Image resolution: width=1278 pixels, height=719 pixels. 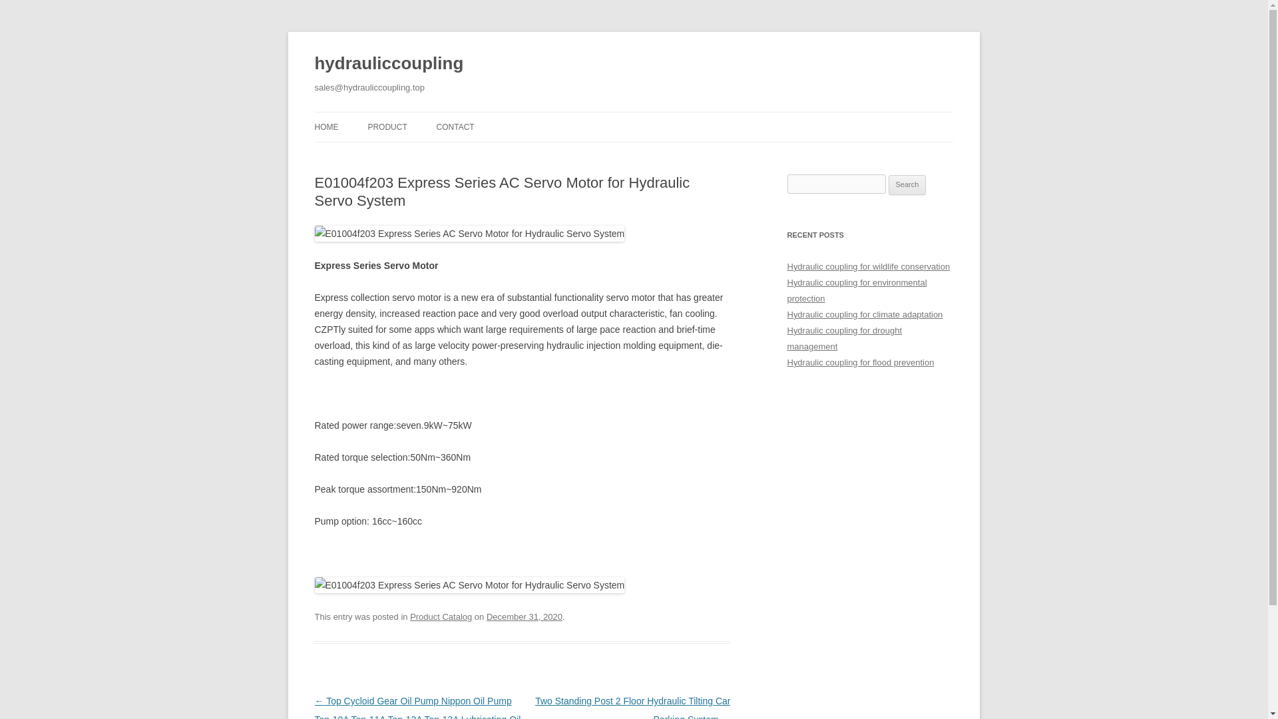 What do you see at coordinates (326, 126) in the screenshot?
I see `HOME` at bounding box center [326, 126].